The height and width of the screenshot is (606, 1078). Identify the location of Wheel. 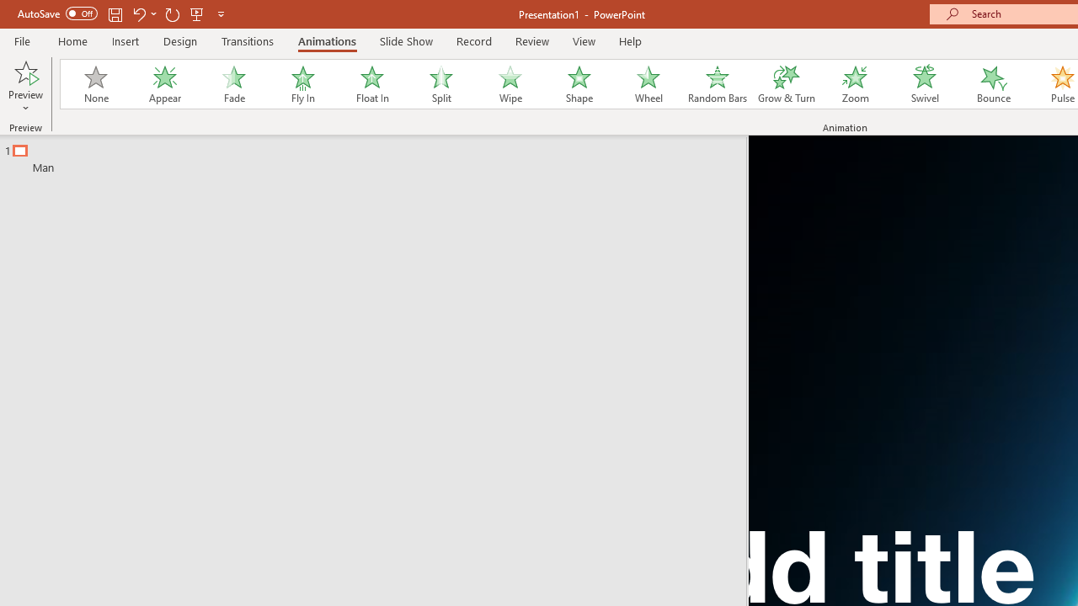
(648, 84).